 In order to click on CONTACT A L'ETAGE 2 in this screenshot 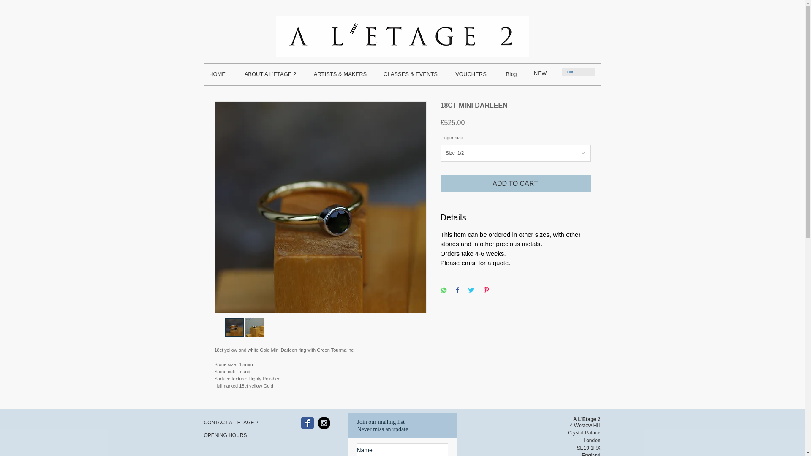, I will do `click(233, 423)`.